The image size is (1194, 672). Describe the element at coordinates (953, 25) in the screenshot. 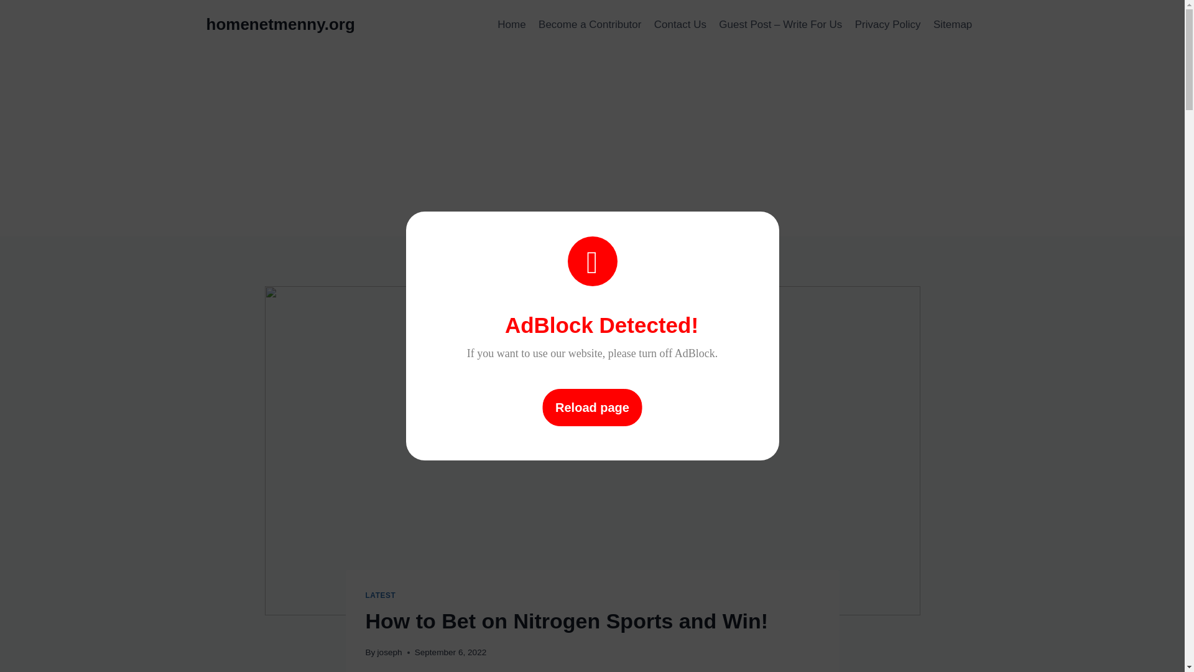

I see `Sitemap` at that location.